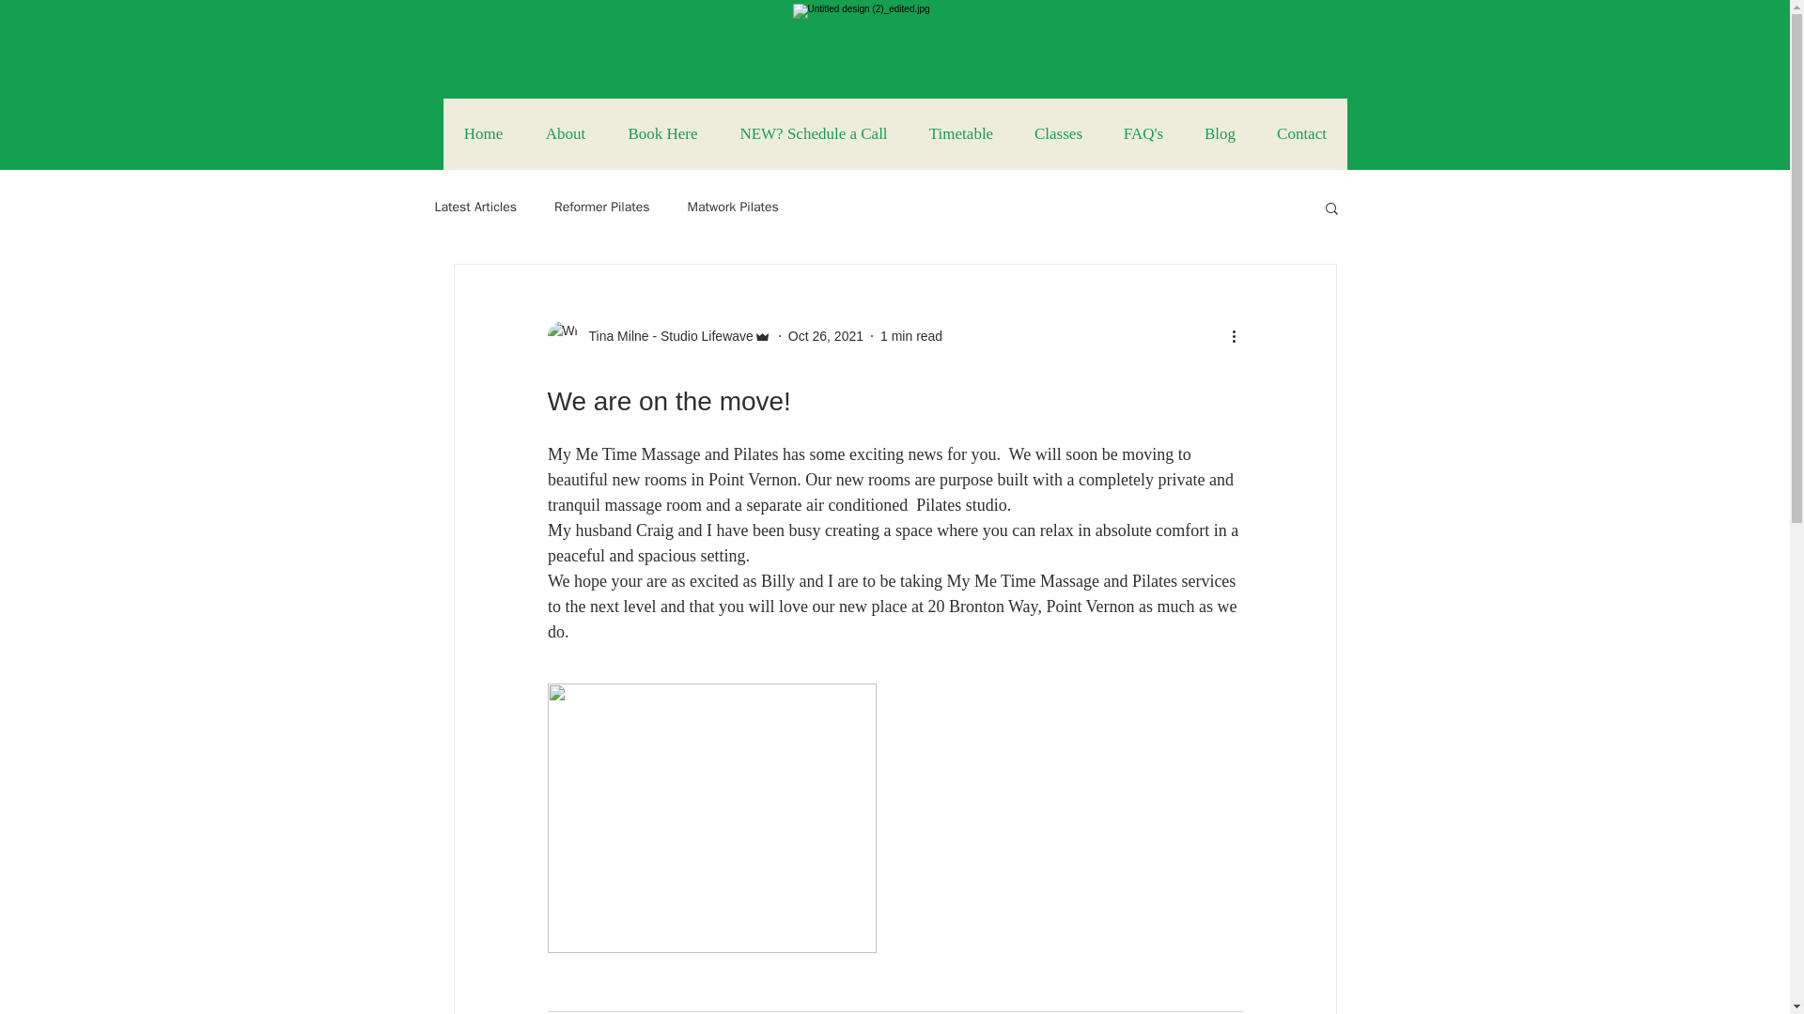  I want to click on Home, so click(484, 133).